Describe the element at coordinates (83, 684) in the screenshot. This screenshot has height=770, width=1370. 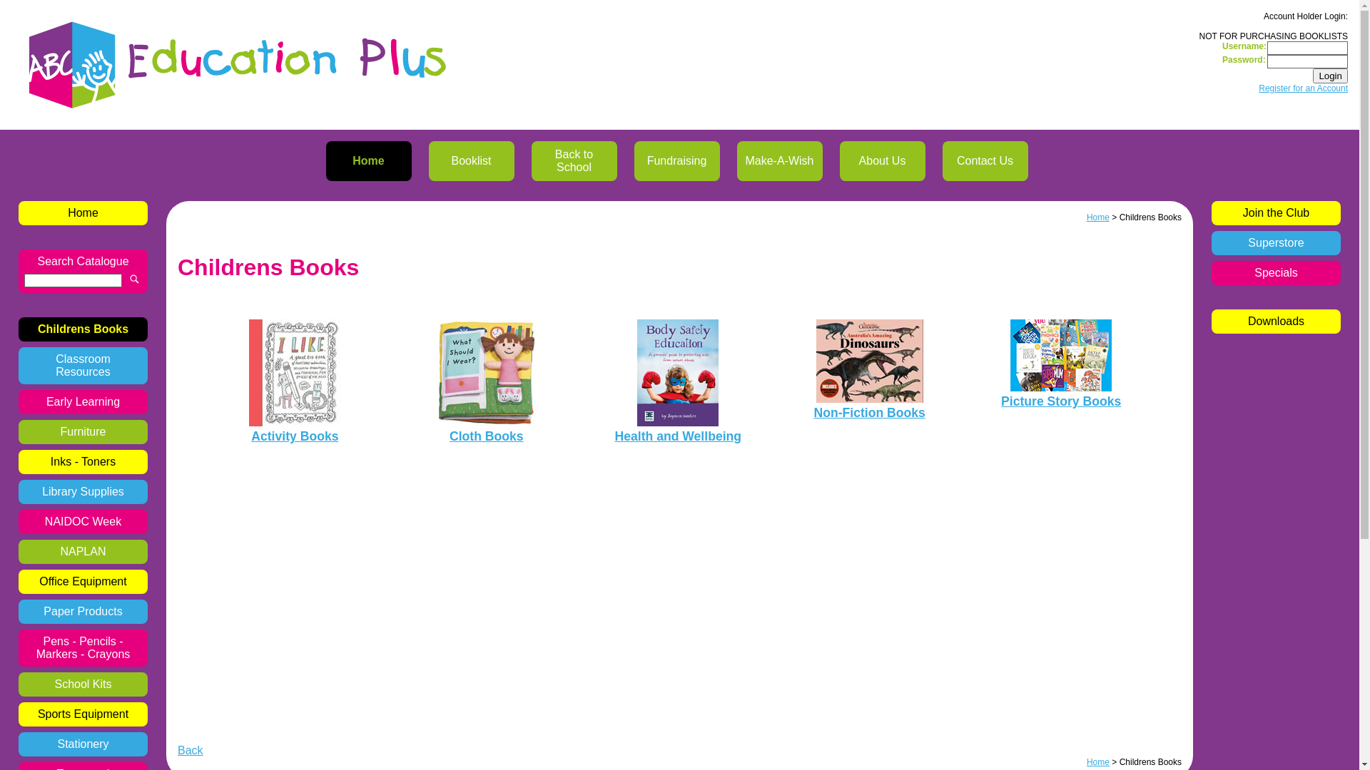
I see `School Kits` at that location.